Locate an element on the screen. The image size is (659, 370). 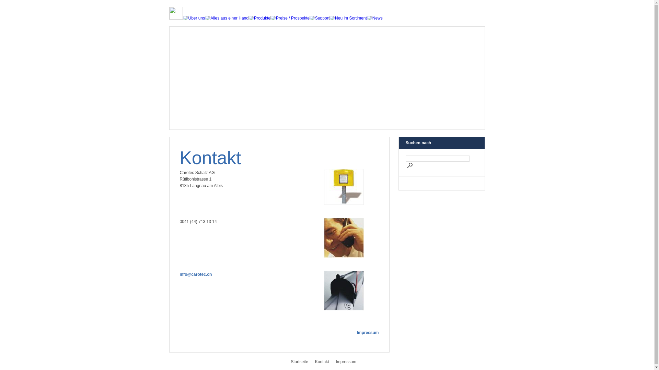
Impressum is located at coordinates (368, 333).